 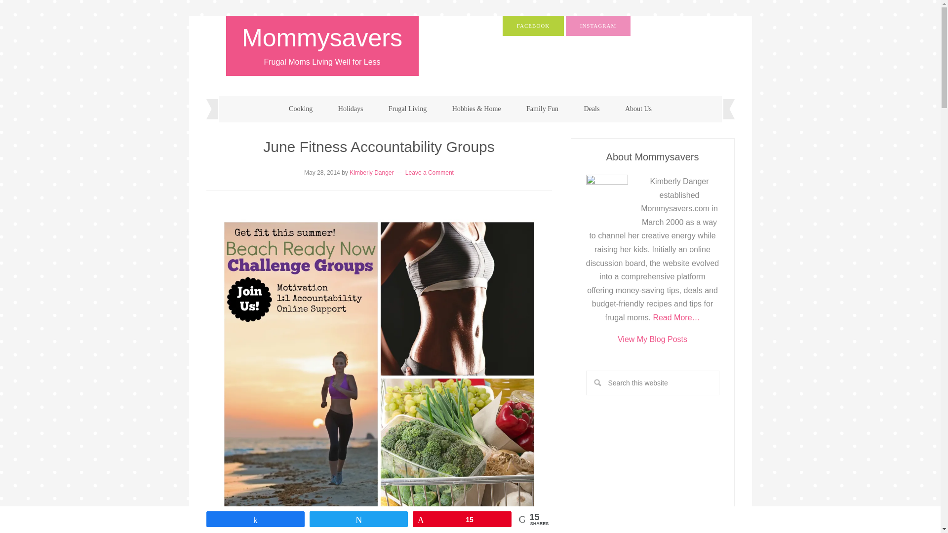 What do you see at coordinates (638, 109) in the screenshot?
I see `About Us` at bounding box center [638, 109].